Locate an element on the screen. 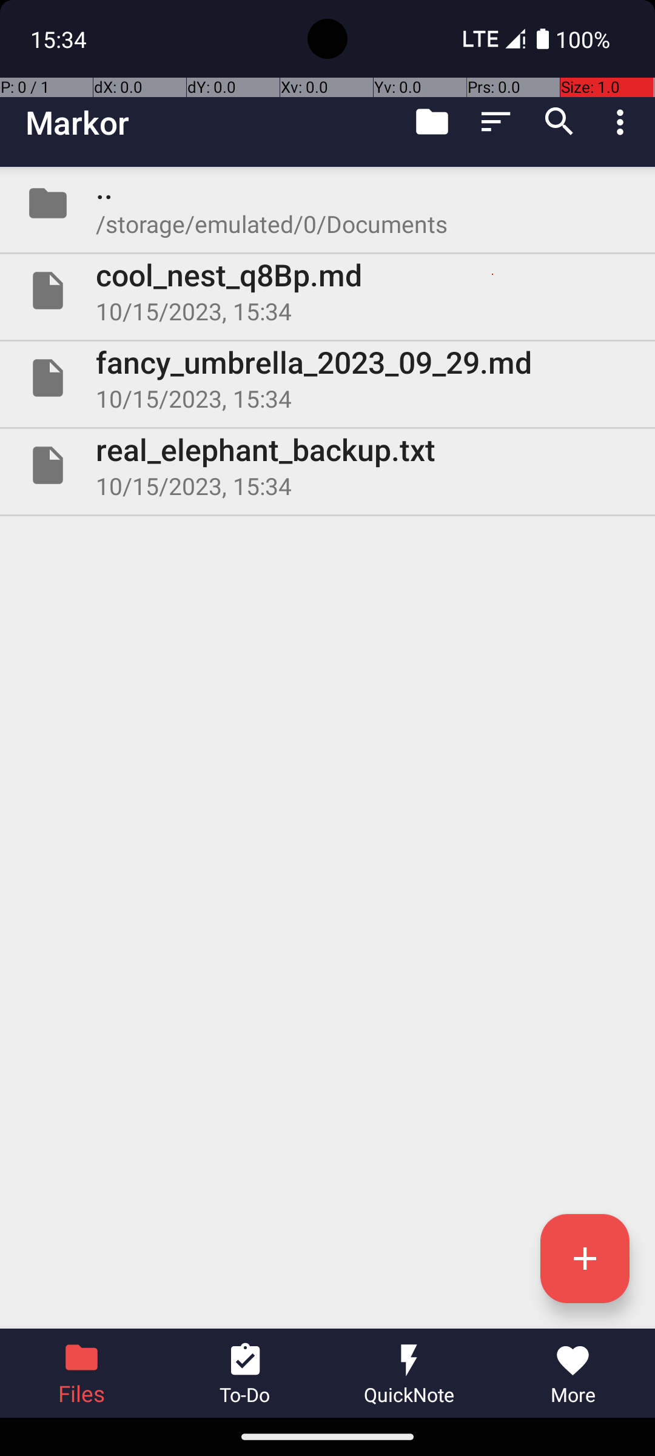 This screenshot has width=655, height=1456. File fancy_umbrella_2023_09_29.md  is located at coordinates (327, 378).